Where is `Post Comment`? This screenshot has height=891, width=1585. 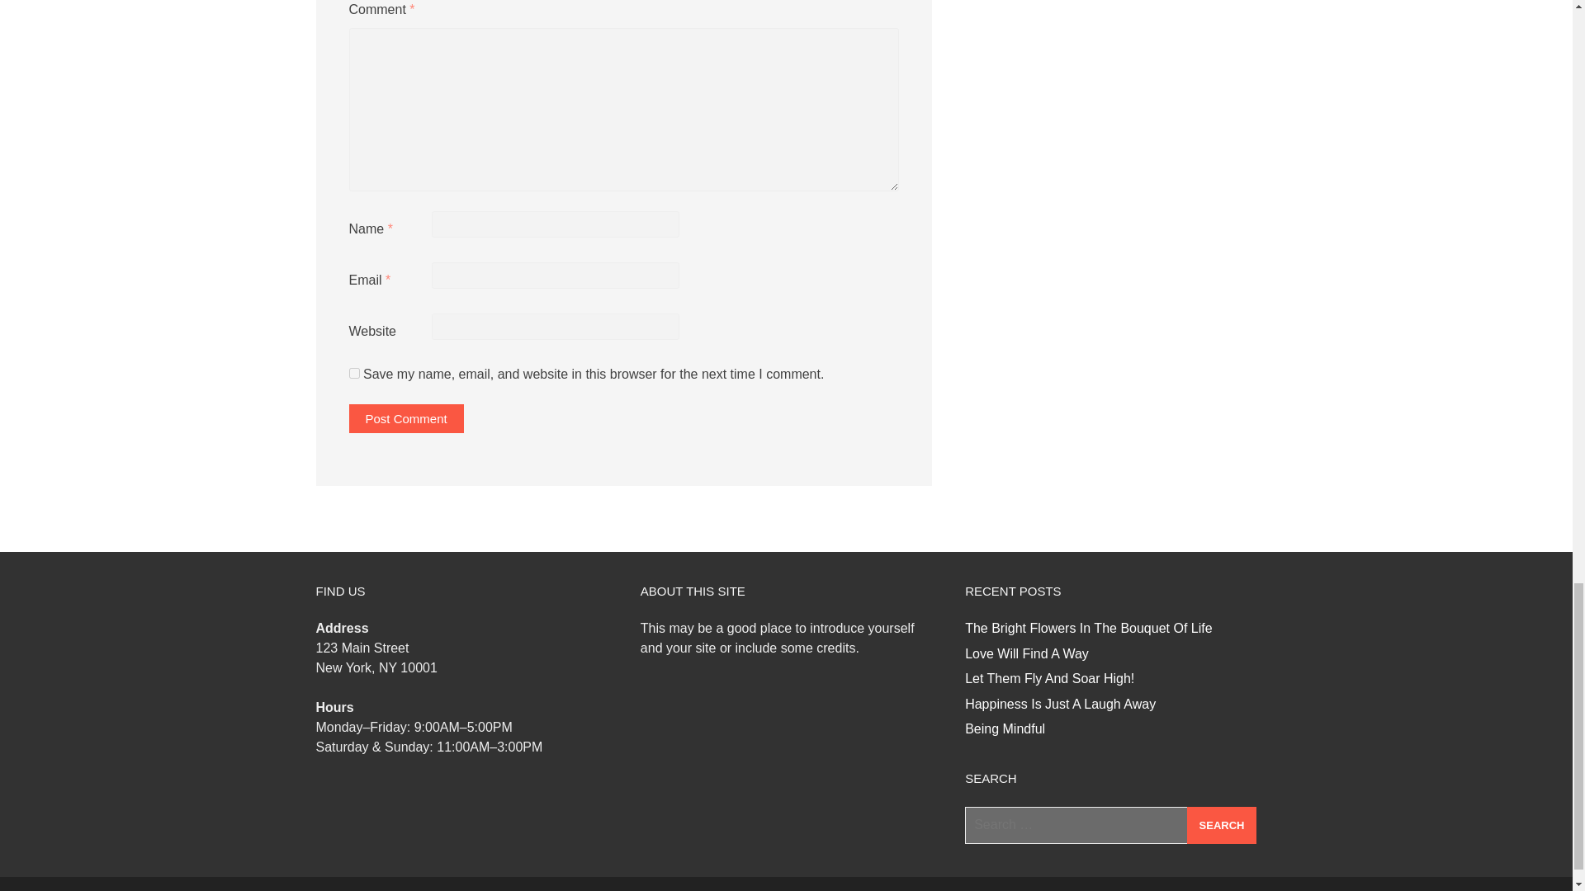 Post Comment is located at coordinates (405, 418).